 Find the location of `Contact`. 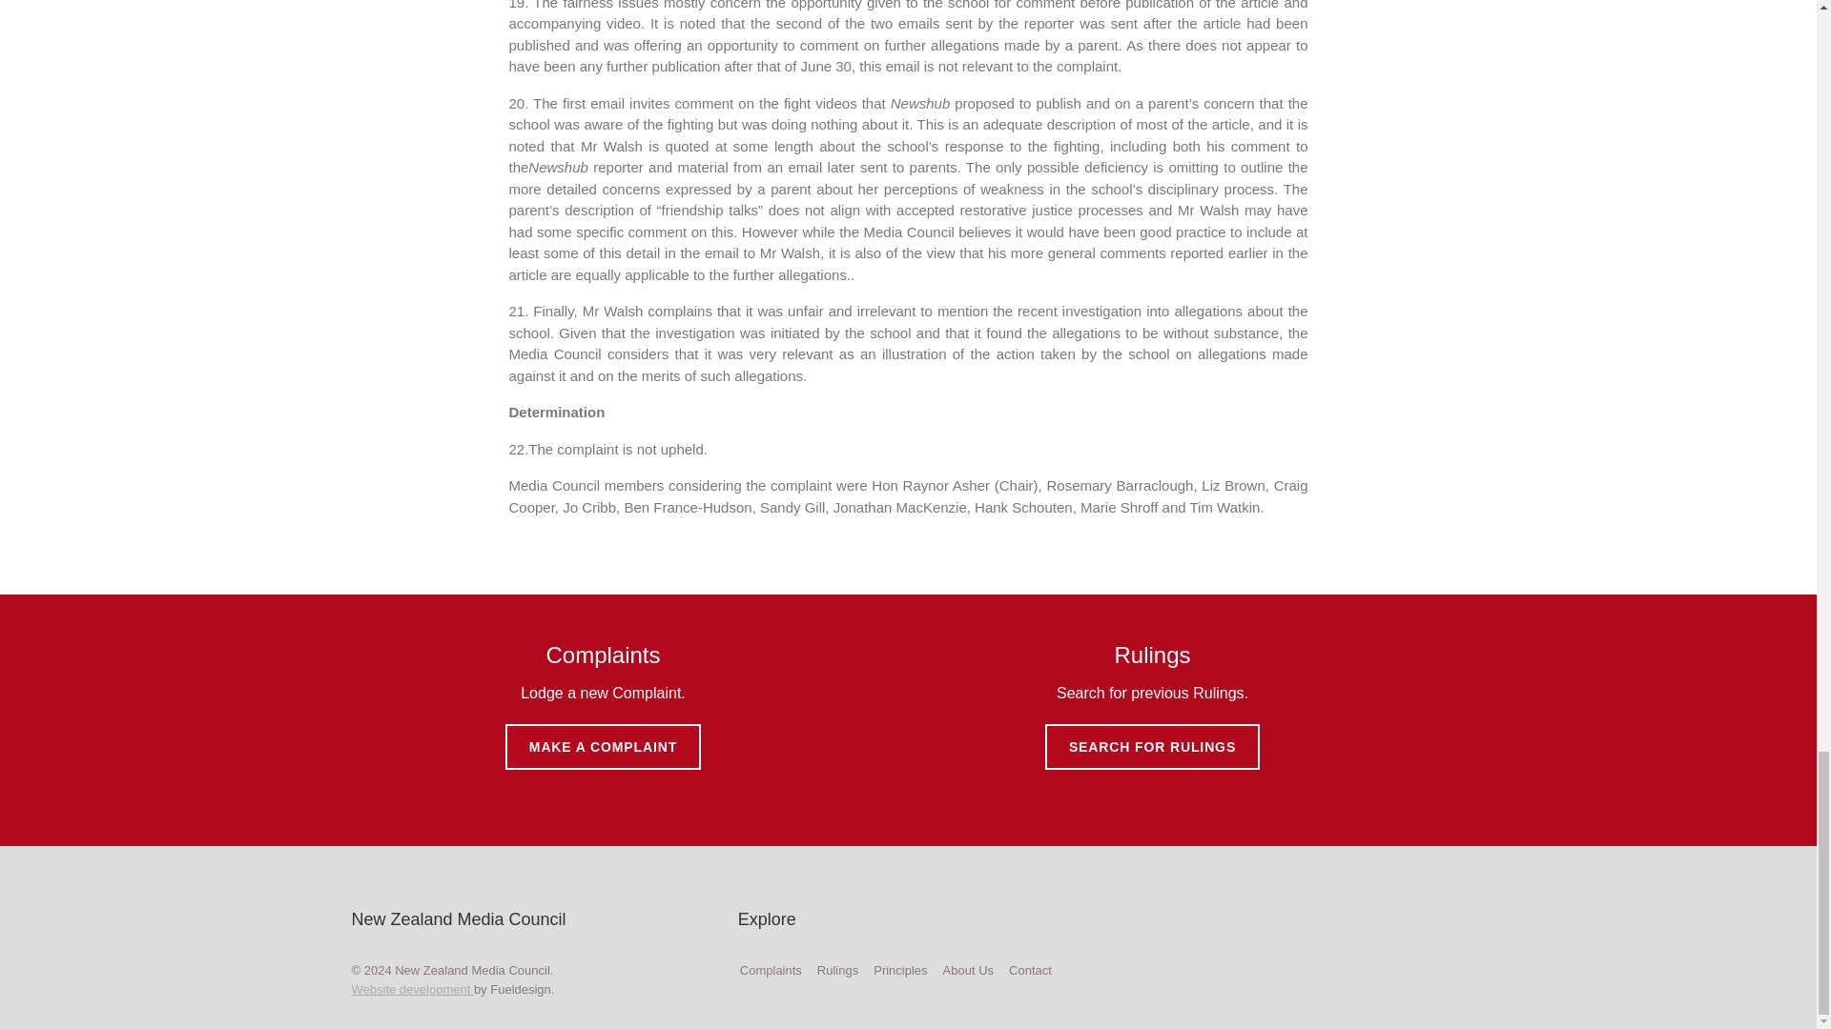

Contact is located at coordinates (1030, 970).